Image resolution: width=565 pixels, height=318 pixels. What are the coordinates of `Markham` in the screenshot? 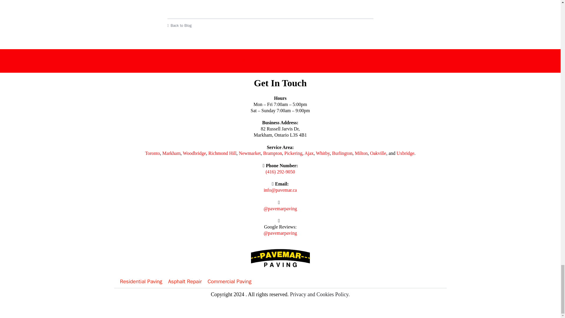 It's located at (171, 153).